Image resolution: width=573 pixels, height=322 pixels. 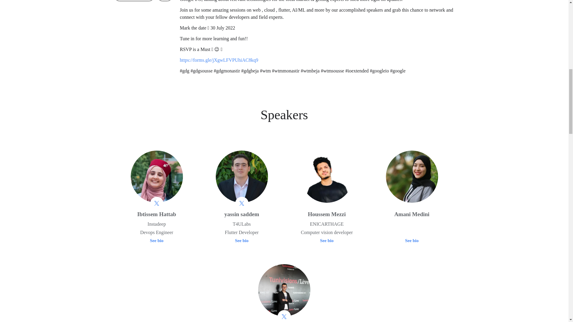 What do you see at coordinates (165, 1) in the screenshot?
I see `Web` at bounding box center [165, 1].